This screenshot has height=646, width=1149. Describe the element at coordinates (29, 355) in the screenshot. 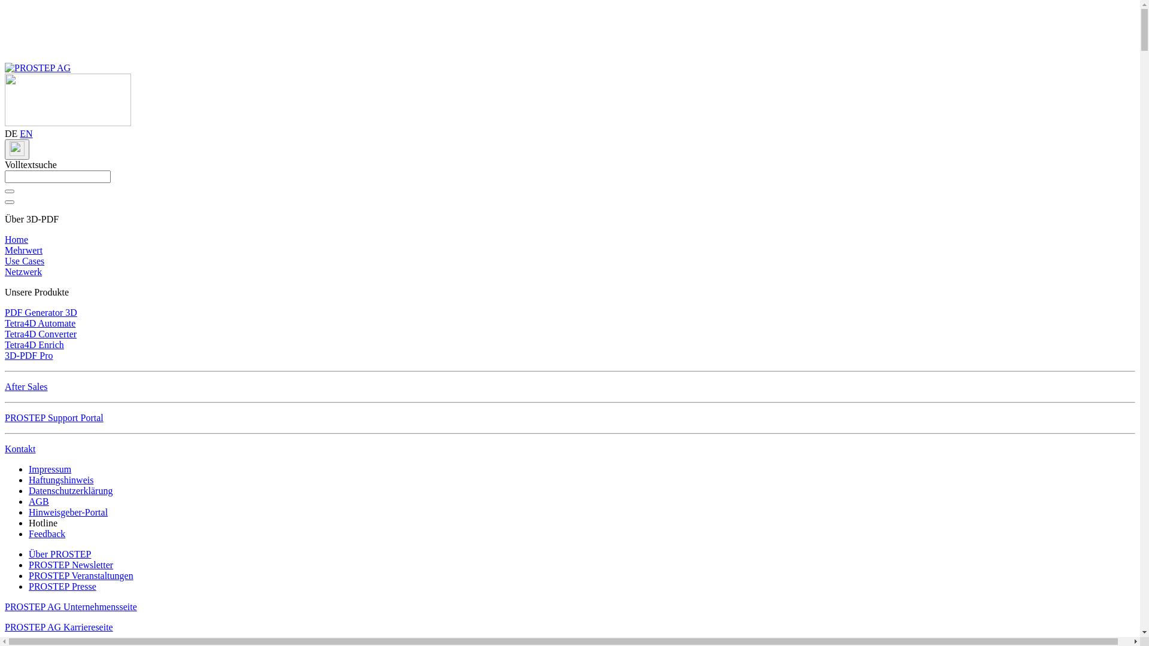

I see `3D-PDF Pro` at that location.